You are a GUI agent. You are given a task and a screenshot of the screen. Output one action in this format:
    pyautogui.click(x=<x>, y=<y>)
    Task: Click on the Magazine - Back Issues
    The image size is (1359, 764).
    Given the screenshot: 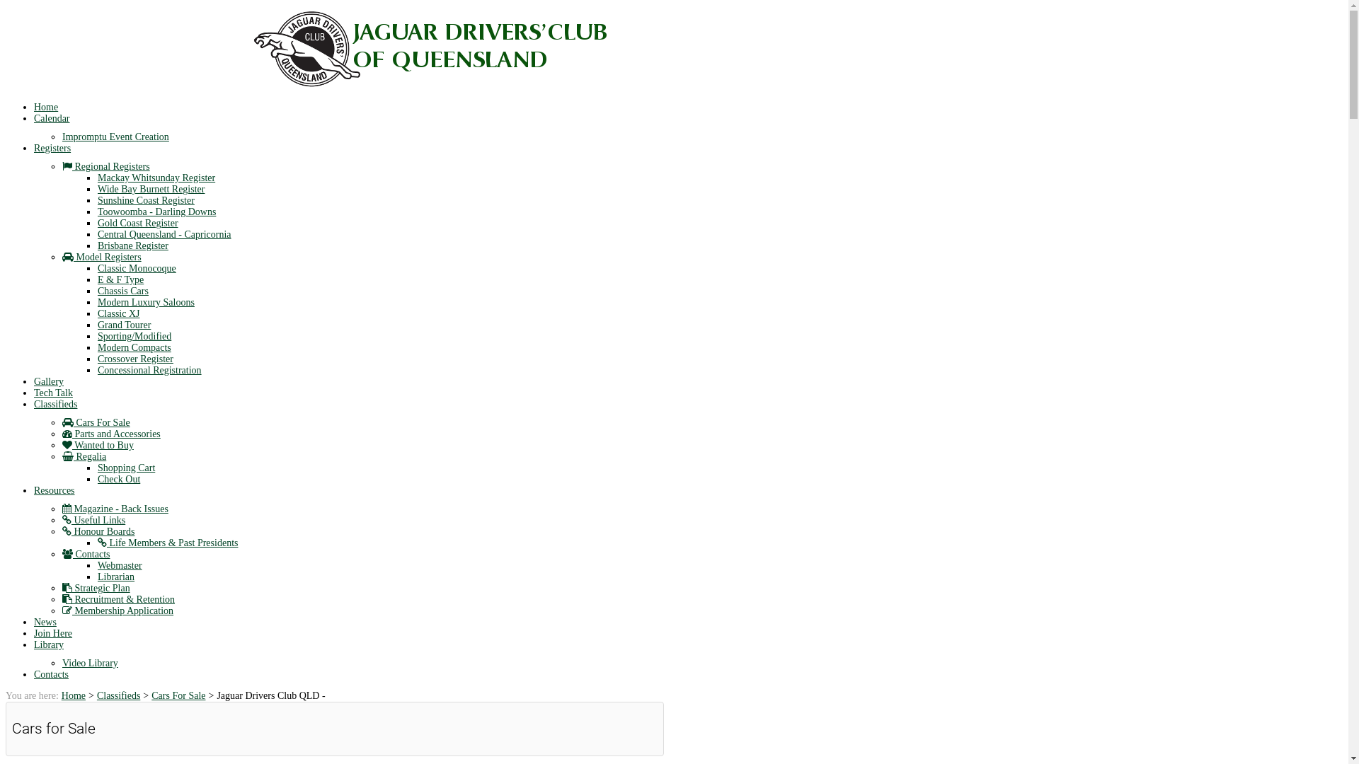 What is the action you would take?
    pyautogui.click(x=115, y=509)
    